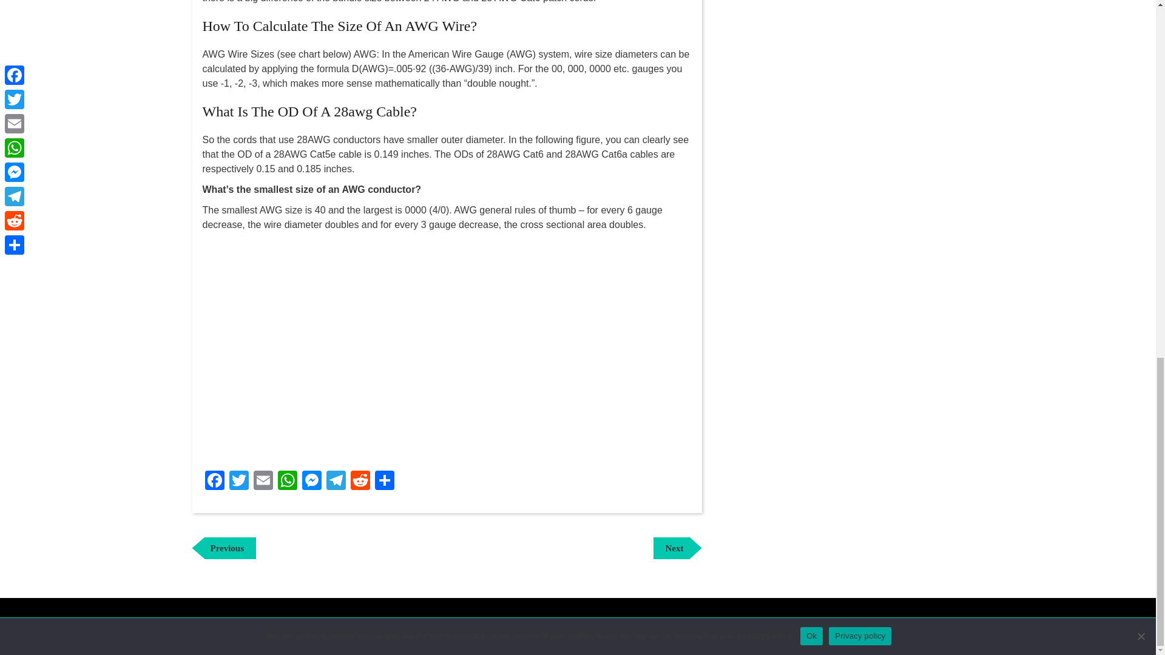  I want to click on WhatsApp, so click(287, 482).